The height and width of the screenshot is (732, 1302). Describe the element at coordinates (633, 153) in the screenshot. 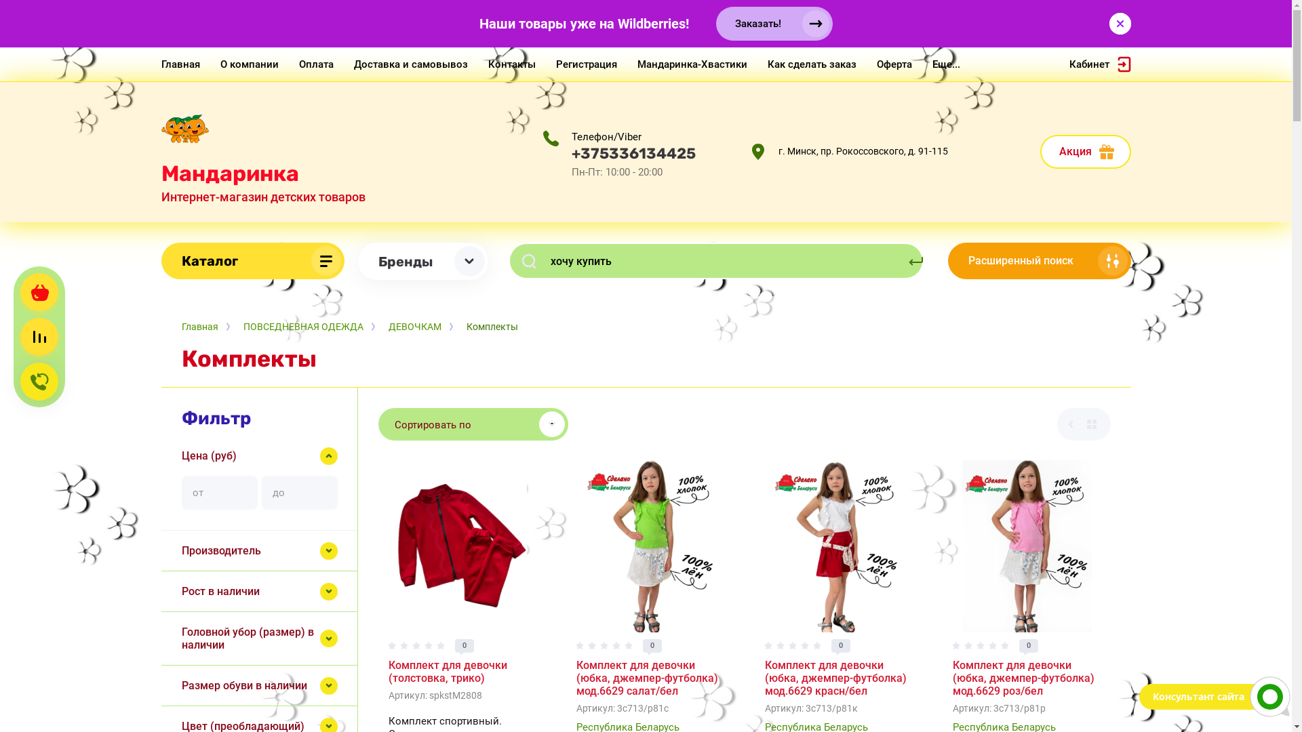

I see `+375336134425` at that location.